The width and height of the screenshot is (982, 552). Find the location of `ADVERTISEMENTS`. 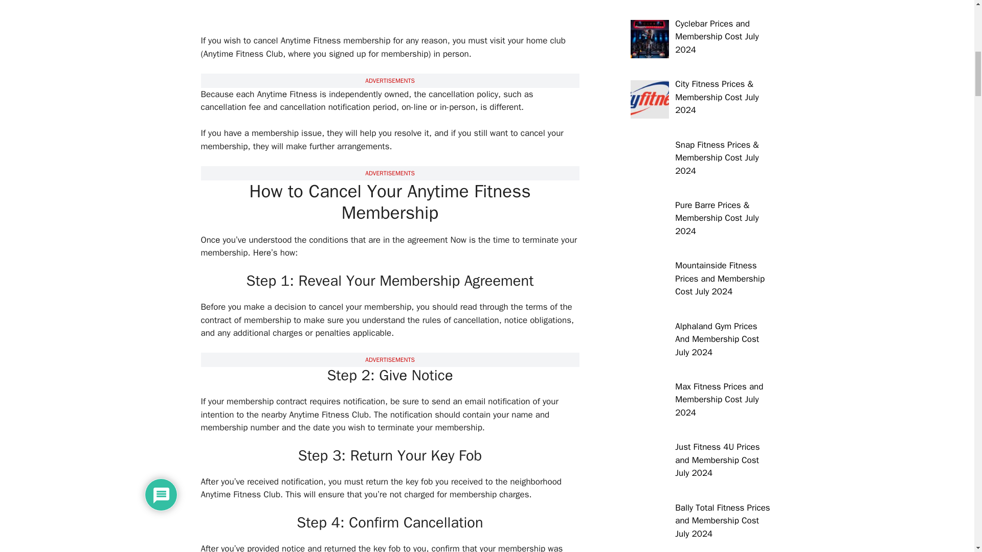

ADVERTISEMENTS is located at coordinates (390, 81).